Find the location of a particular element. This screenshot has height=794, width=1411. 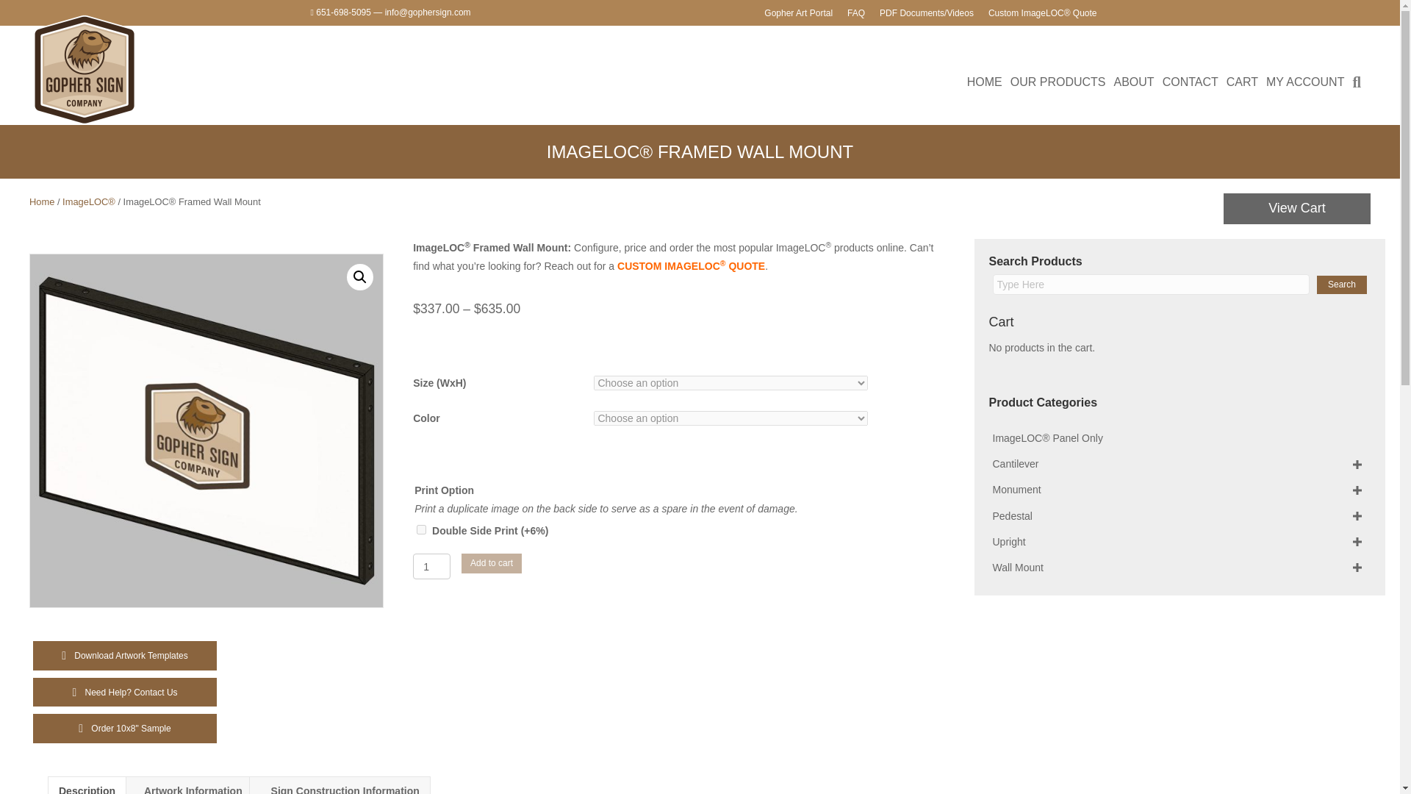

double-side-print is located at coordinates (420, 529).